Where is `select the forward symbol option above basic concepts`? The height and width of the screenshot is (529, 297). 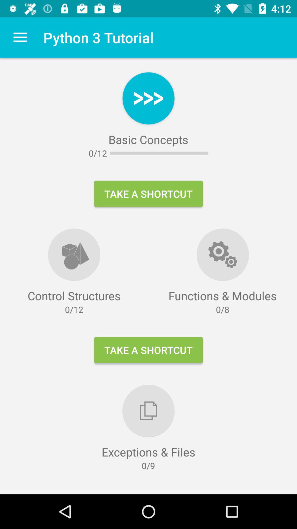 select the forward symbol option above basic concepts is located at coordinates (148, 98).